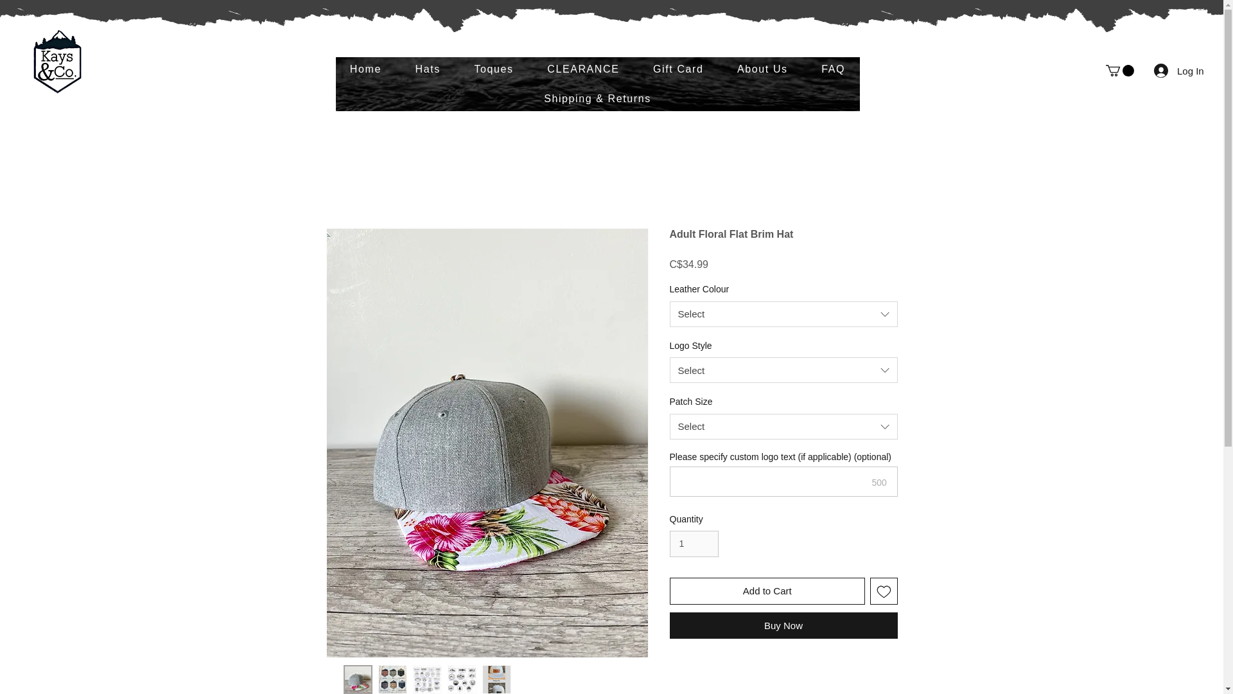  What do you see at coordinates (365, 69) in the screenshot?
I see `Home` at bounding box center [365, 69].